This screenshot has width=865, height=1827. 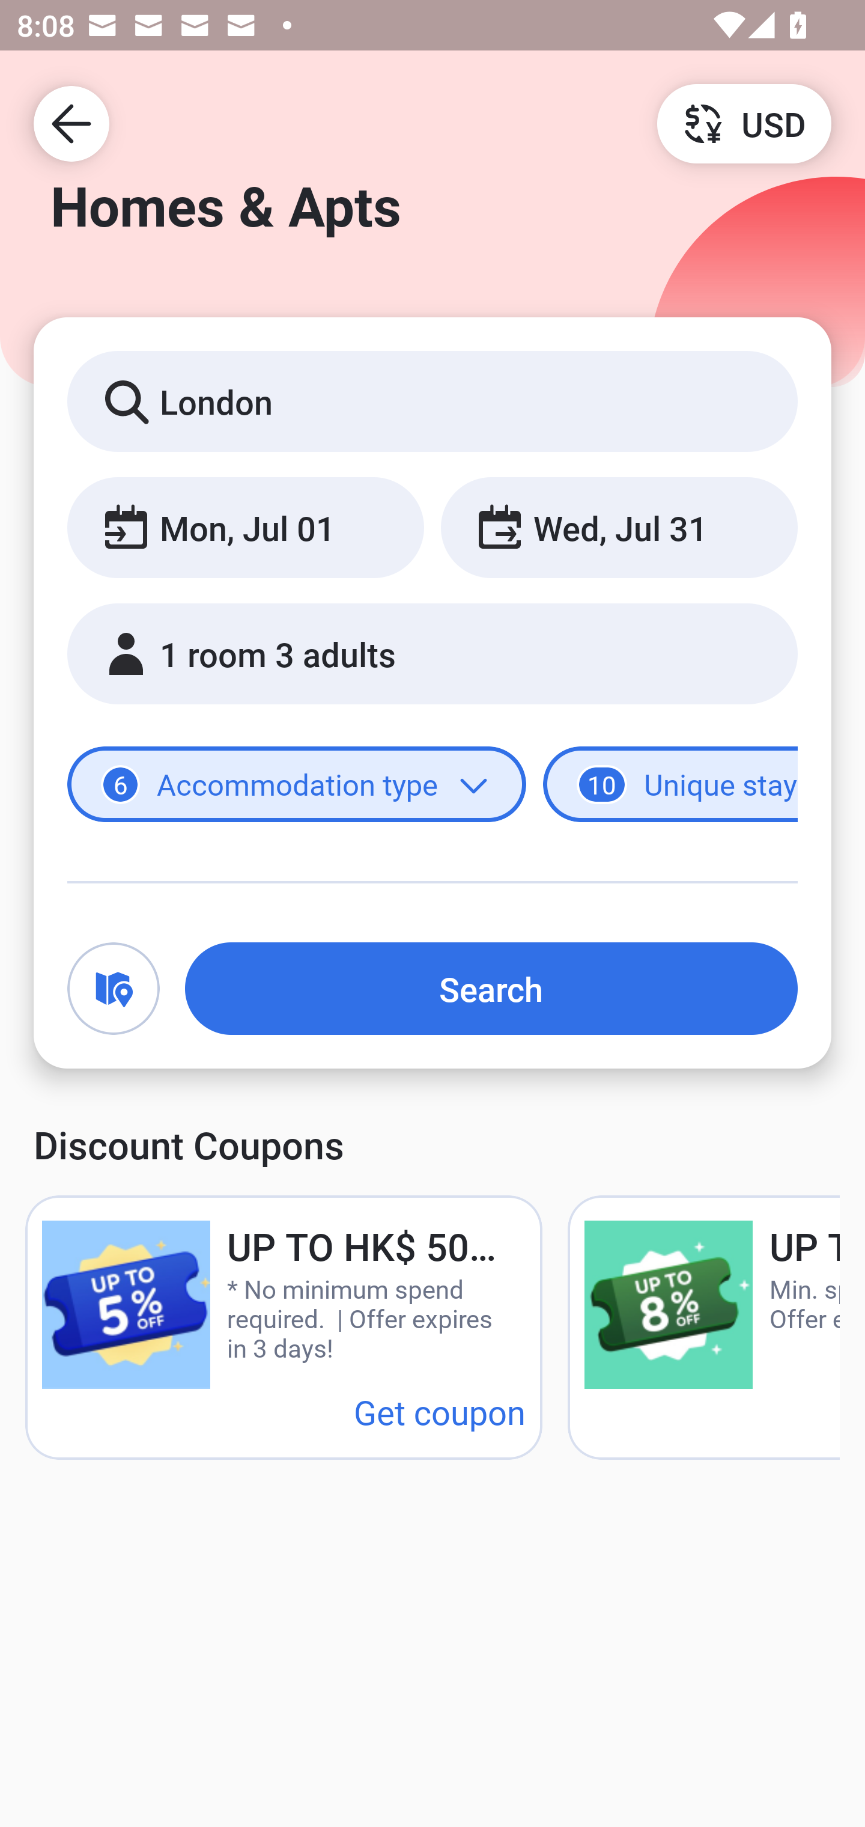 What do you see at coordinates (440, 1411) in the screenshot?
I see `Get coupon` at bounding box center [440, 1411].